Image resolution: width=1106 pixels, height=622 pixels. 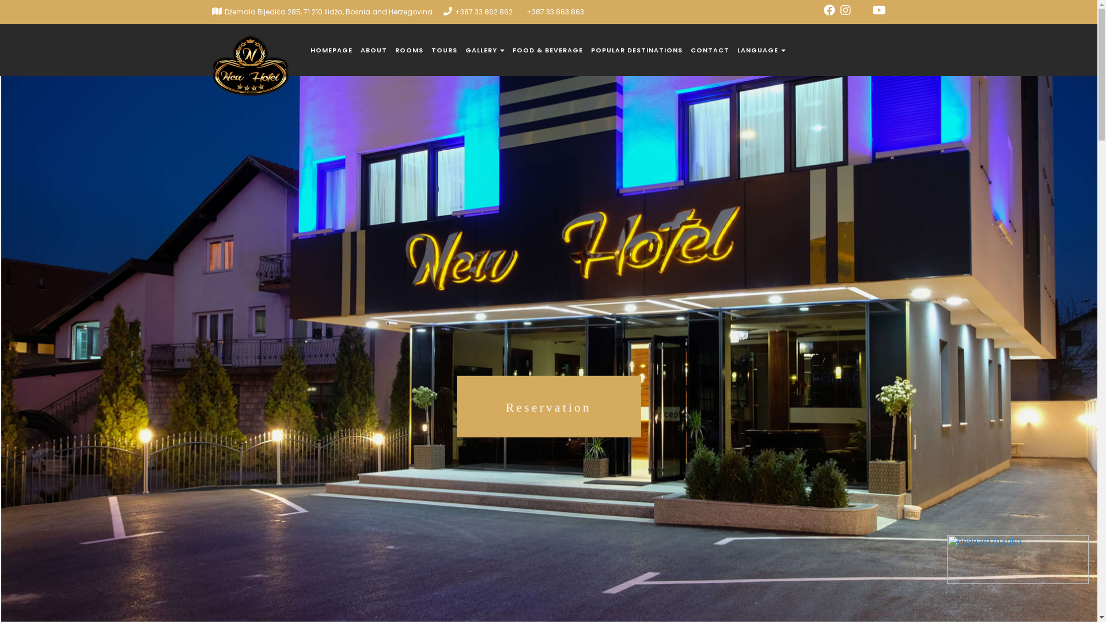 I want to click on FOOD & BEVERAGE, so click(x=548, y=50).